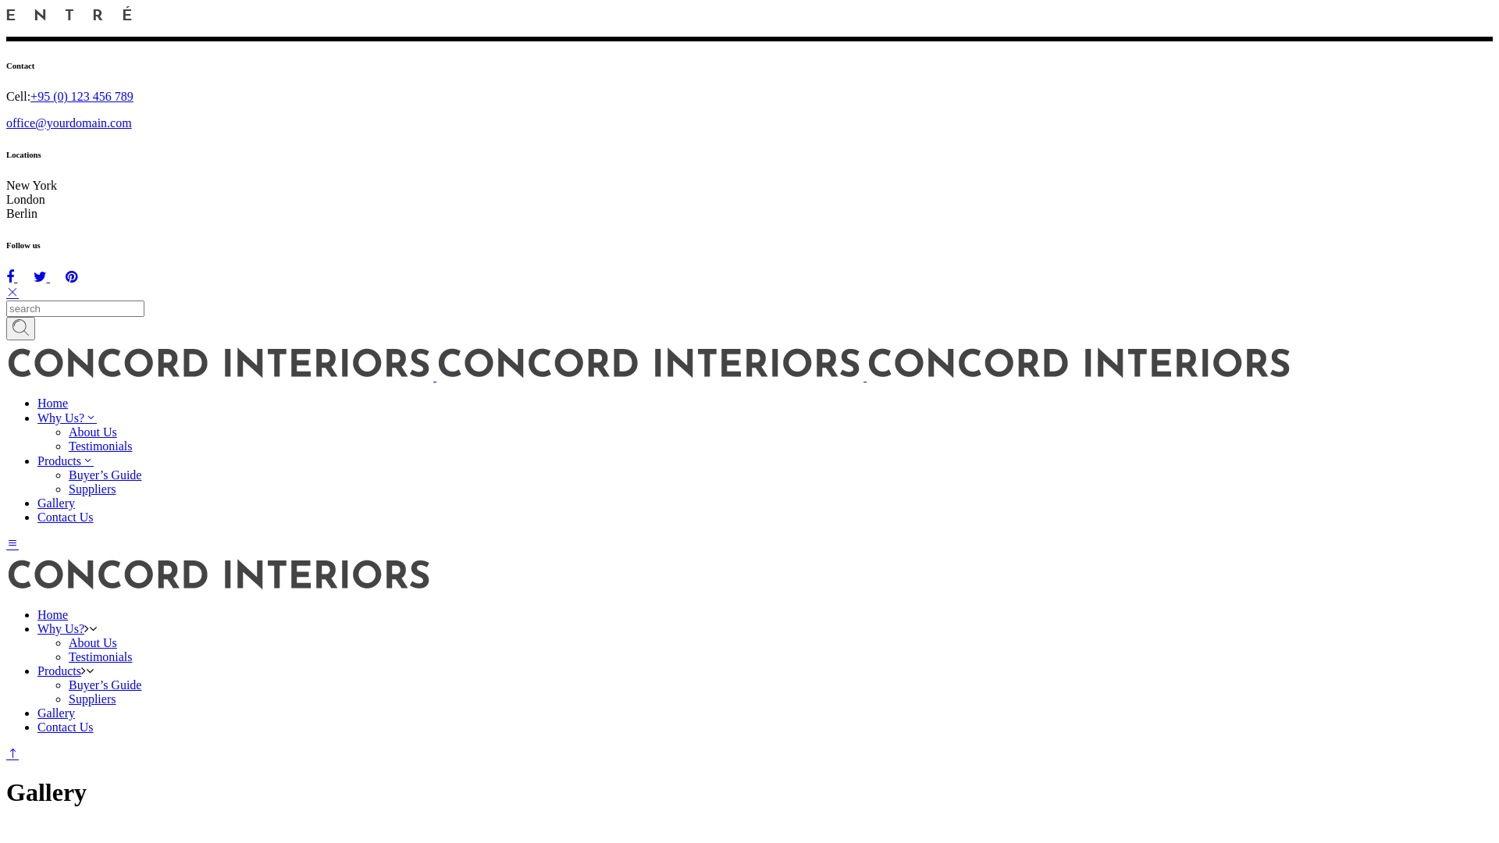 The height and width of the screenshot is (843, 1499). I want to click on Gallery, so click(56, 713).